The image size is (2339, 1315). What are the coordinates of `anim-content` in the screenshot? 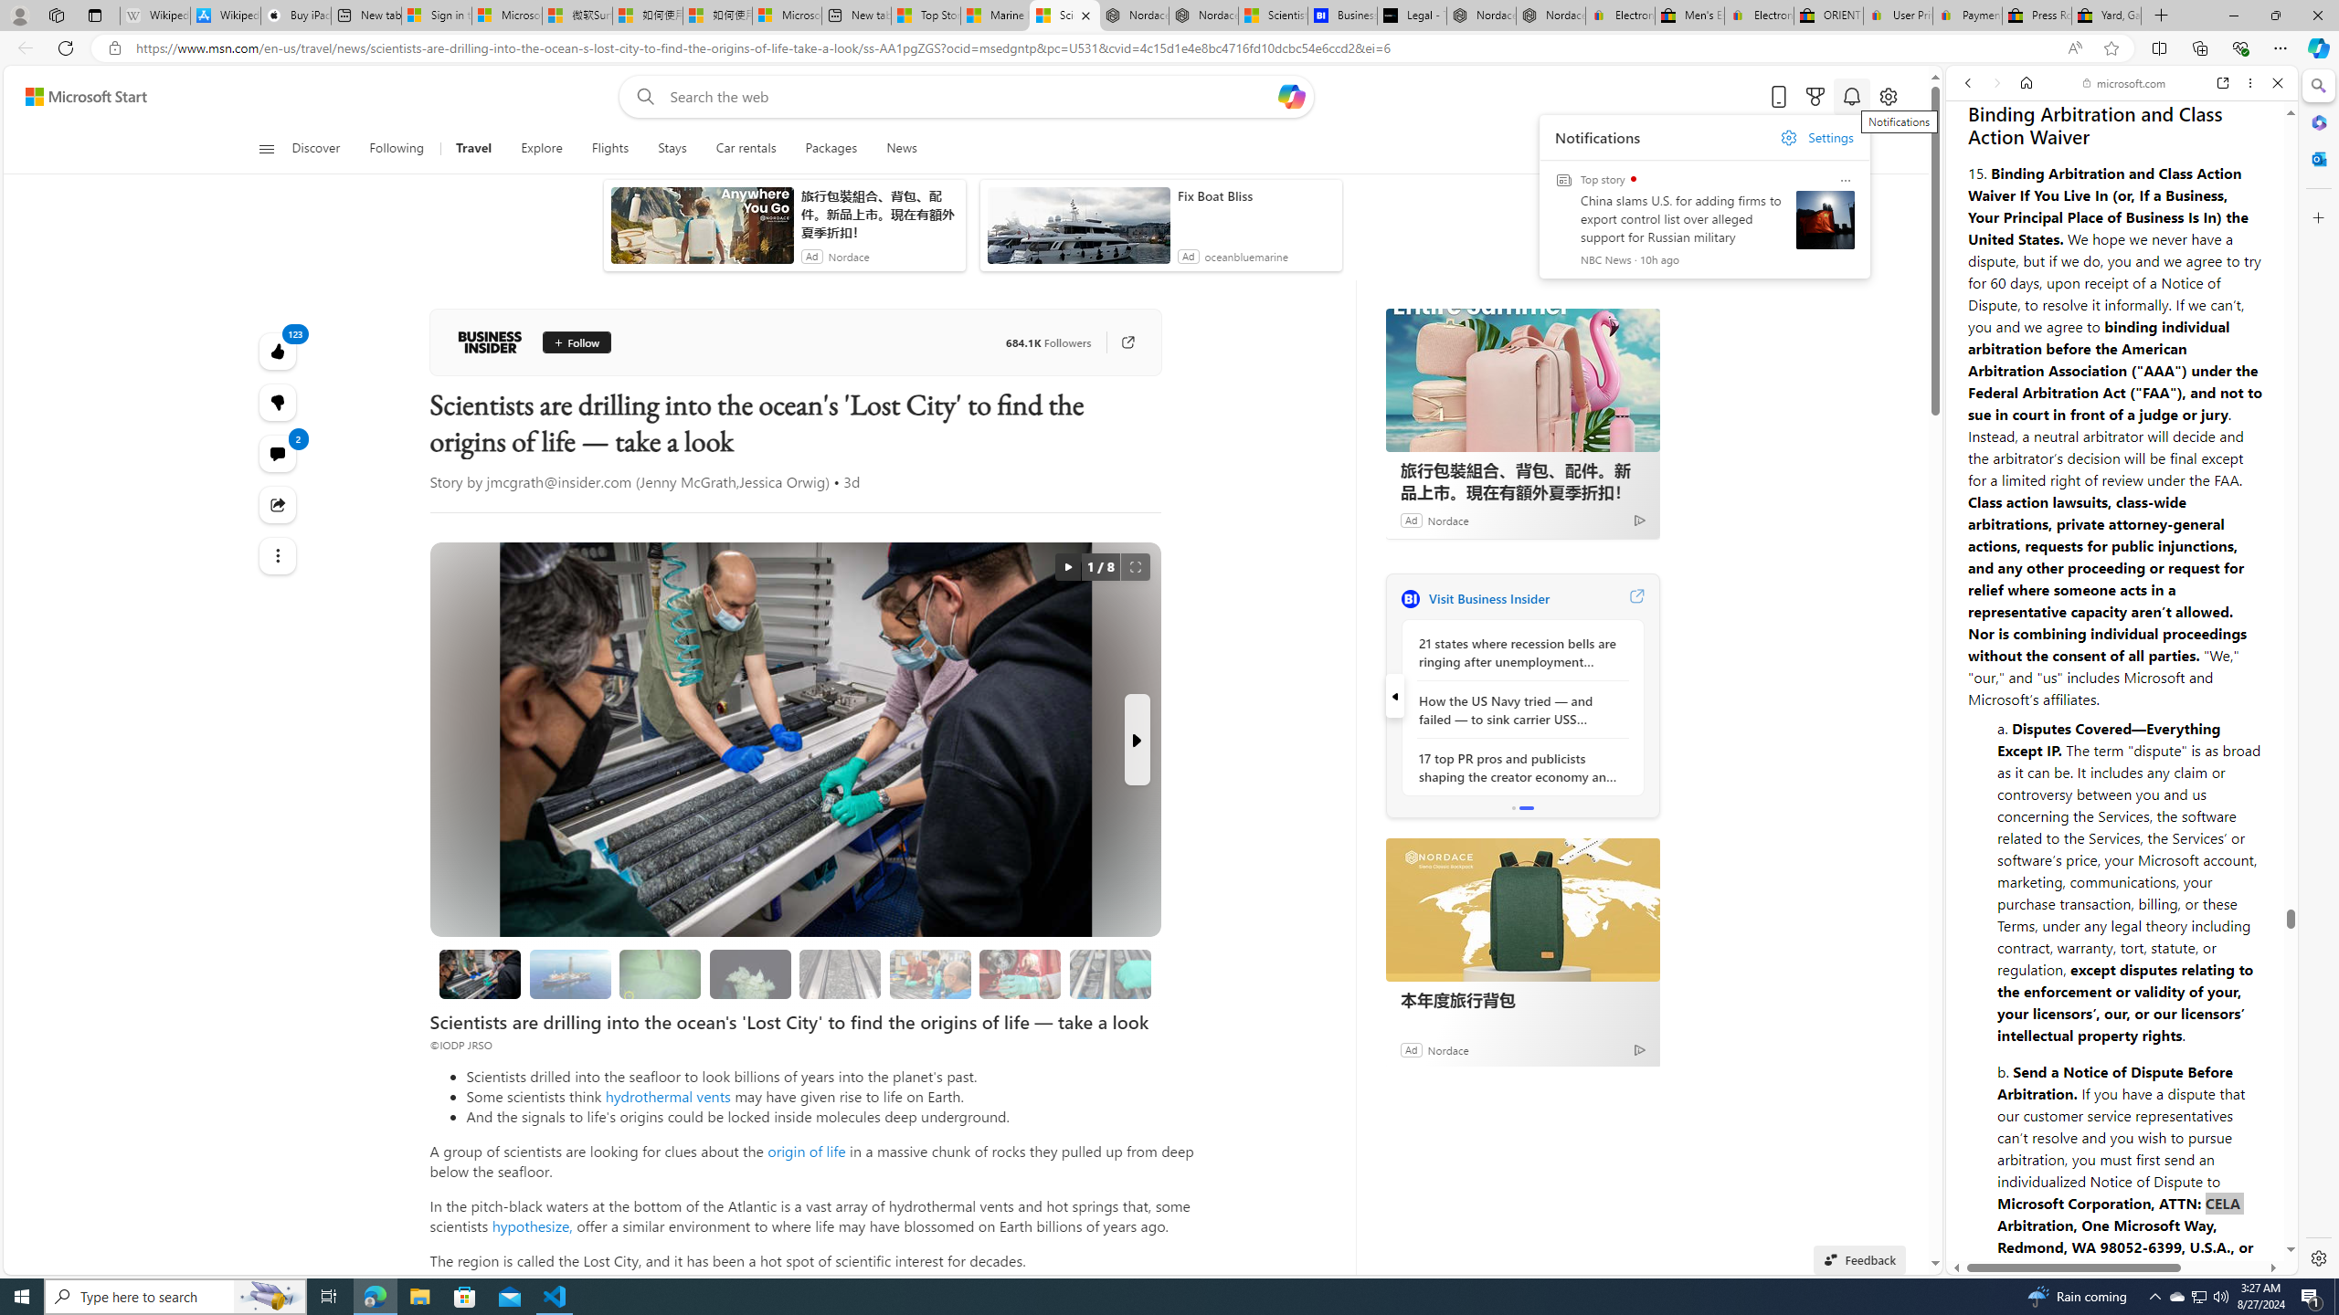 It's located at (1078, 232).